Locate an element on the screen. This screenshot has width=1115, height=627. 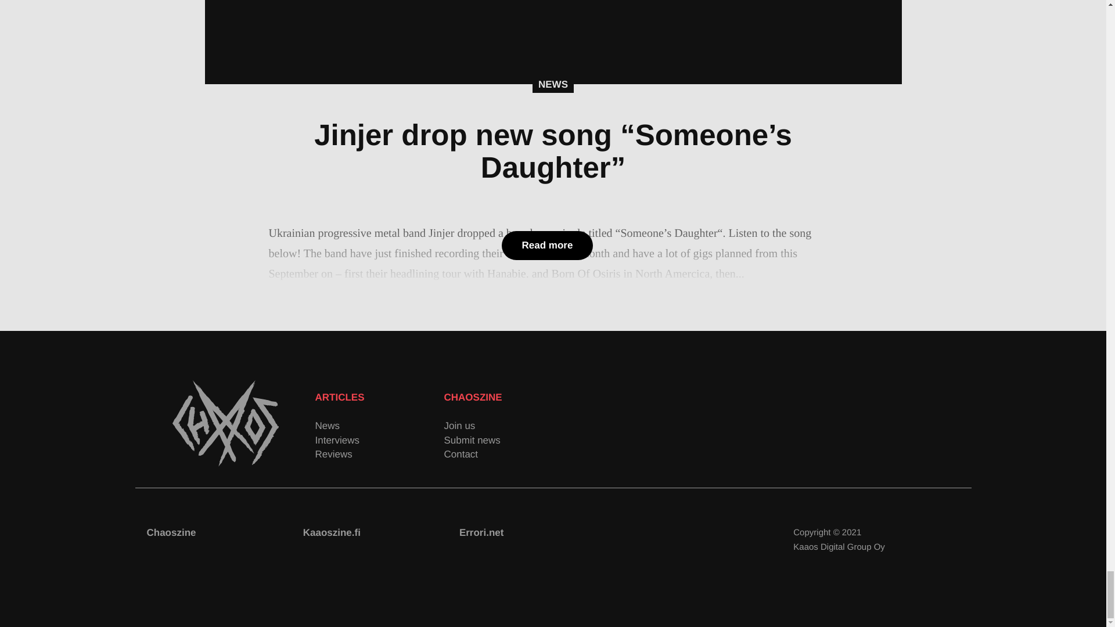
Interviews is located at coordinates (379, 440).